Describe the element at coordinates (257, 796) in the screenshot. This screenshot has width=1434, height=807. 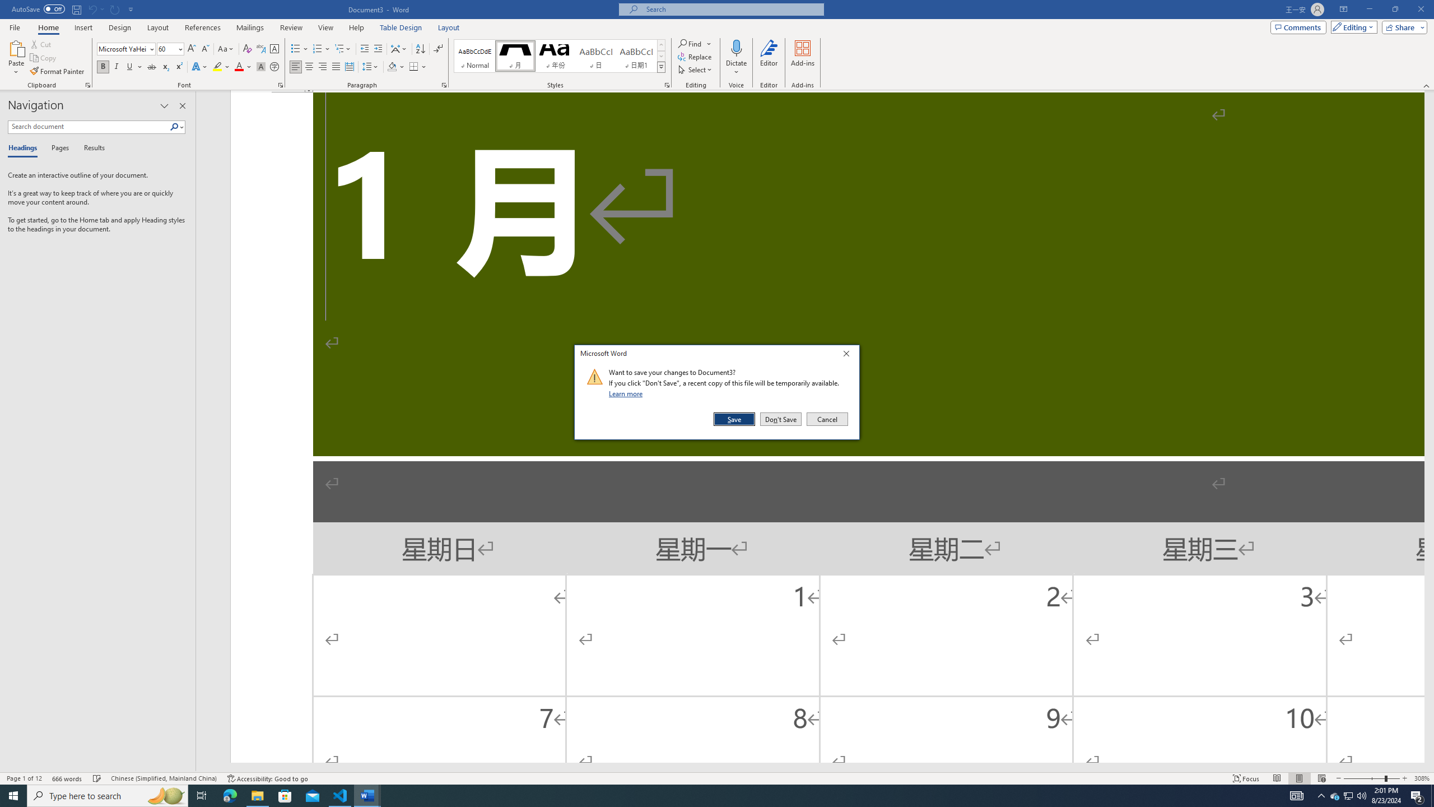
I see `File Explorer - 1 running window` at that location.